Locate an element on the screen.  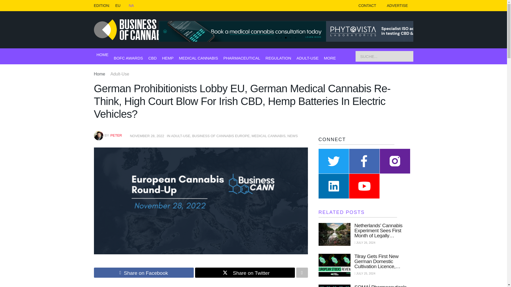
CBD is located at coordinates (152, 58).